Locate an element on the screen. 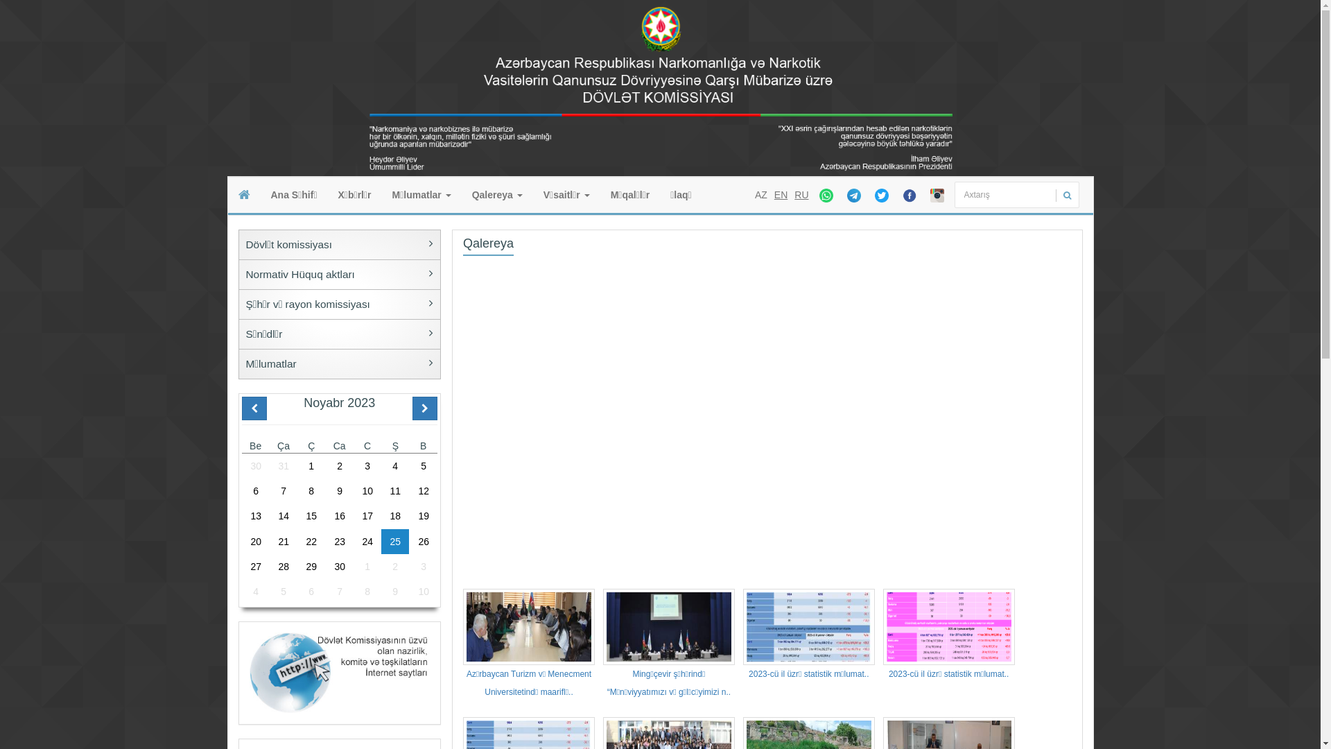  4 is located at coordinates (255, 592).